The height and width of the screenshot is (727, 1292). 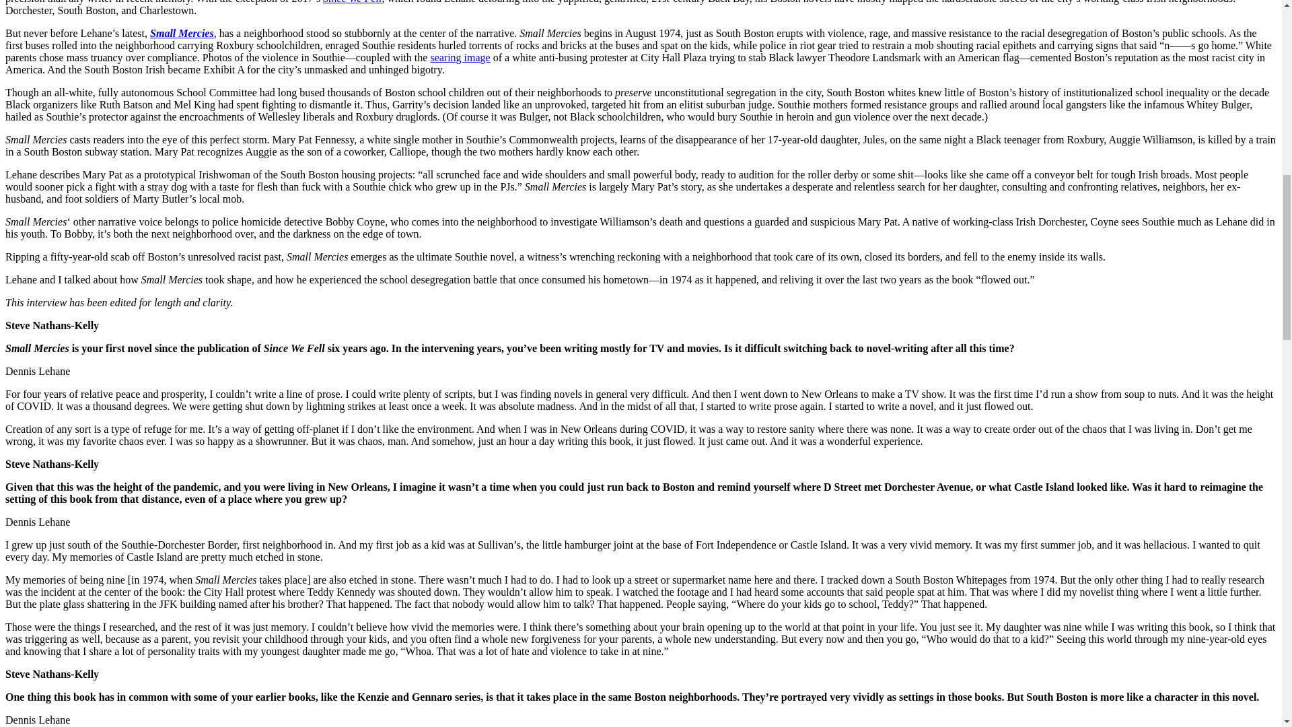 I want to click on Since We Fell, so click(x=352, y=2).